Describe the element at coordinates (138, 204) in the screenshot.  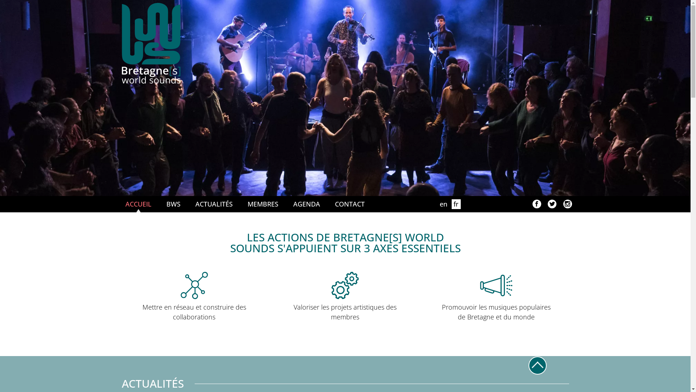
I see `ACCUEIL` at that location.